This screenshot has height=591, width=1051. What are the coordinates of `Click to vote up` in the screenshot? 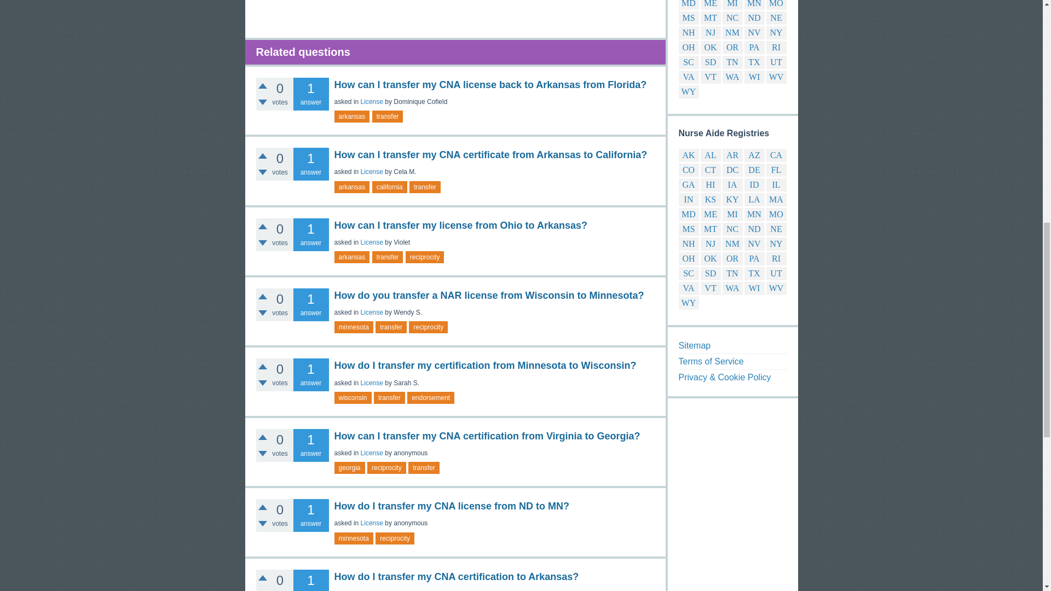 It's located at (263, 86).